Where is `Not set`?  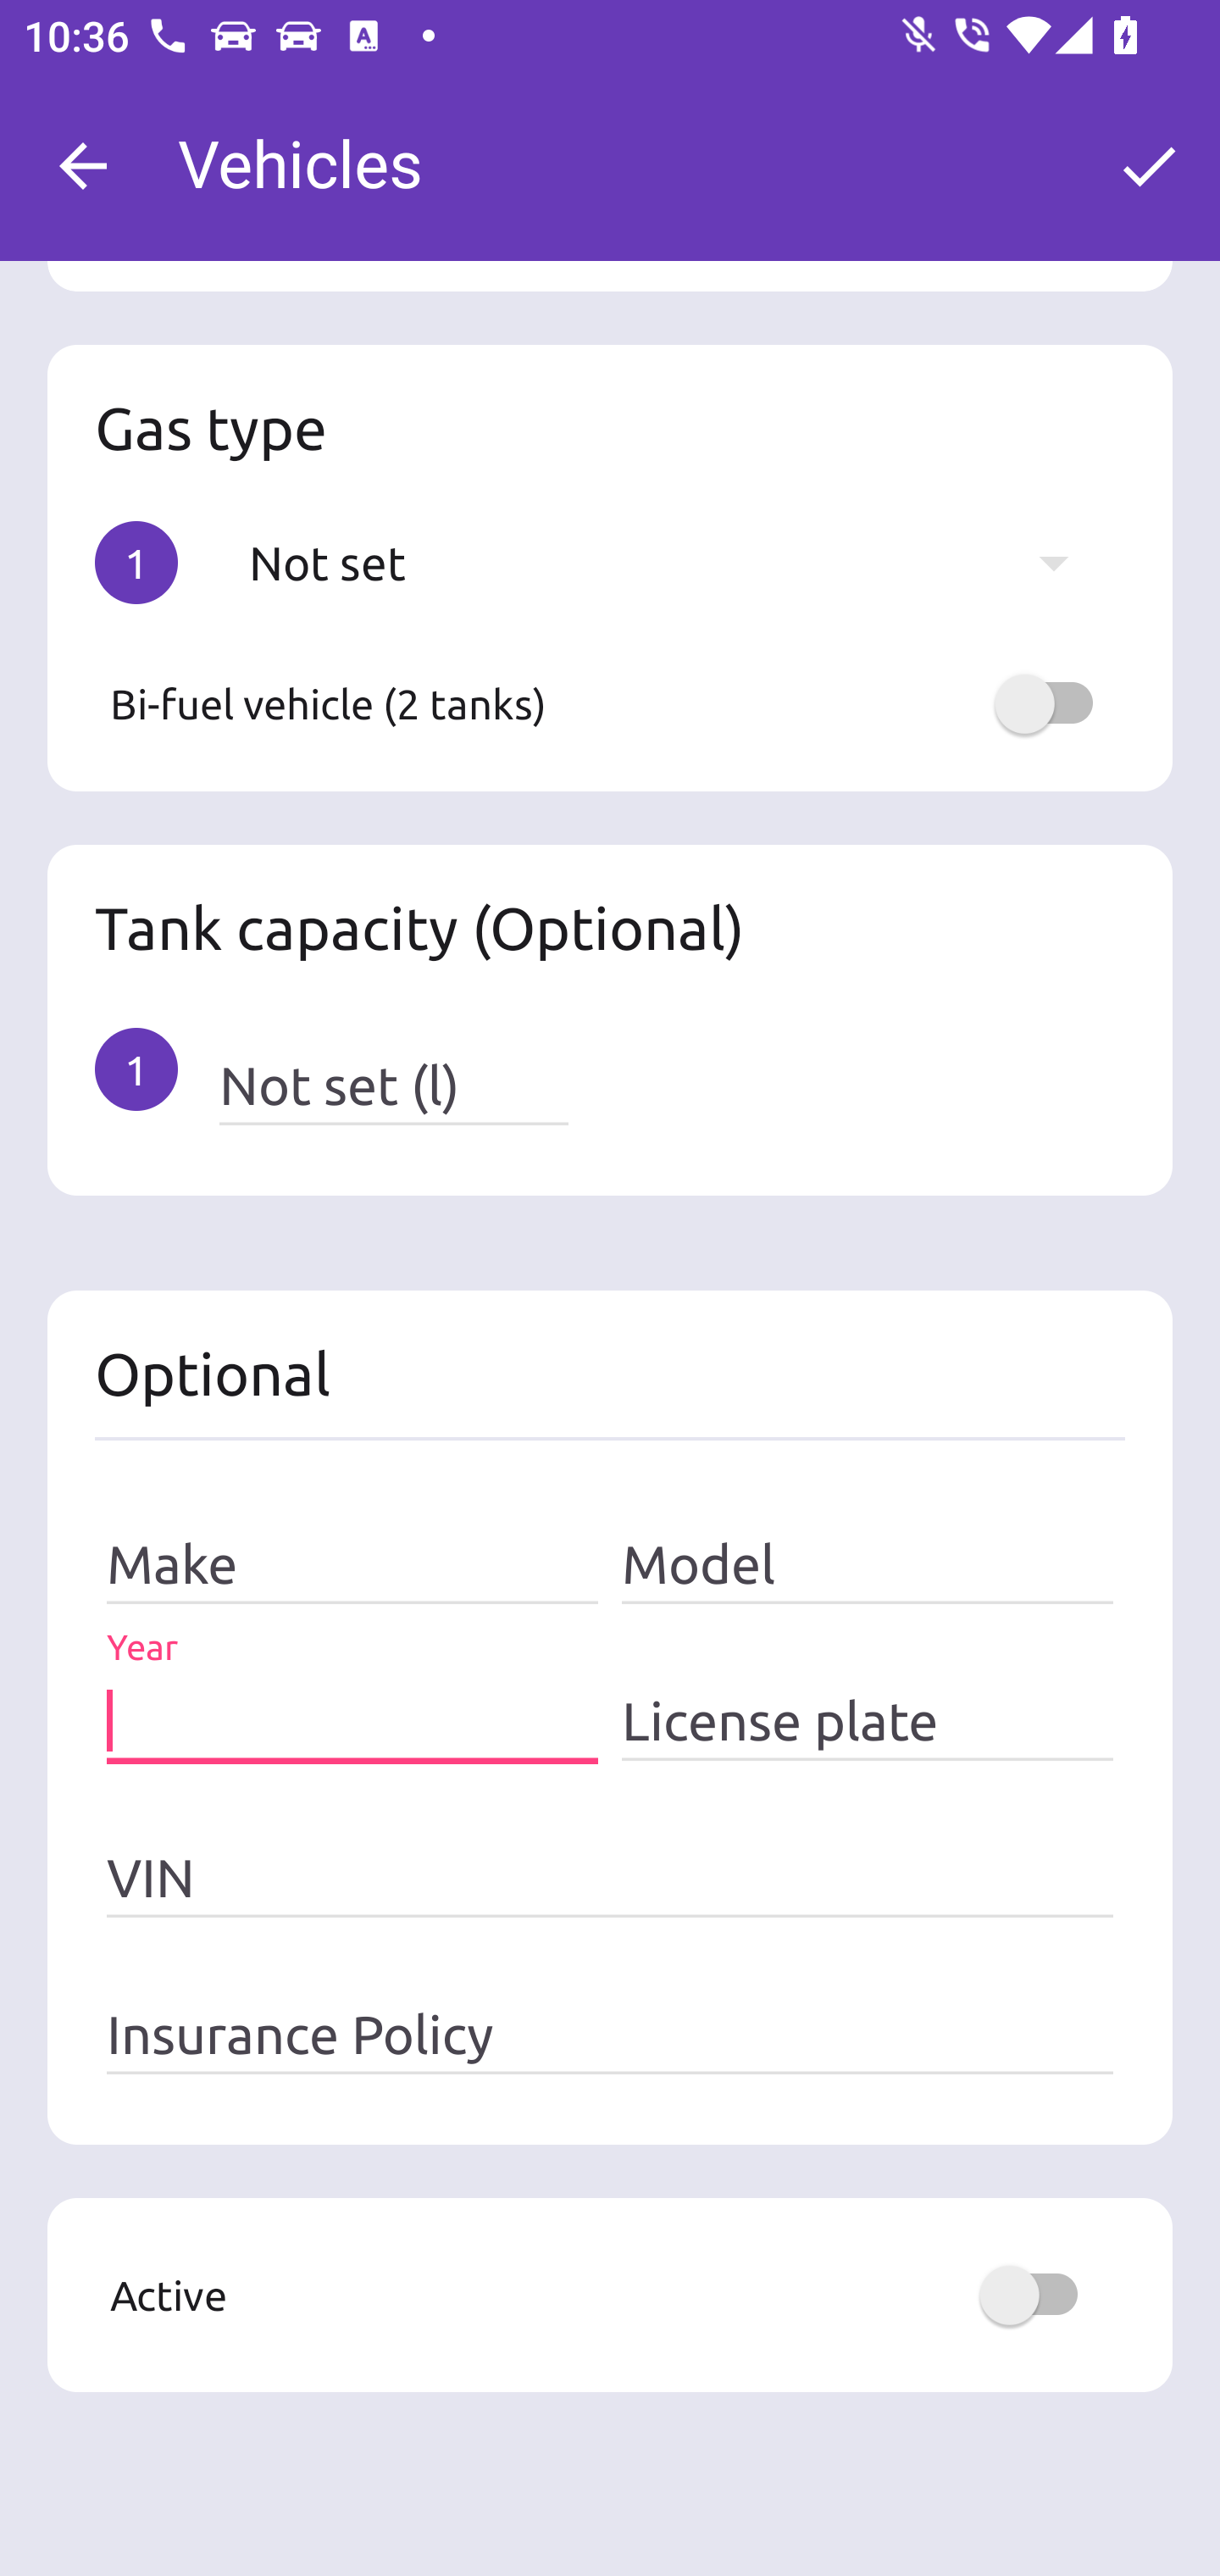 Not set is located at coordinates (674, 563).